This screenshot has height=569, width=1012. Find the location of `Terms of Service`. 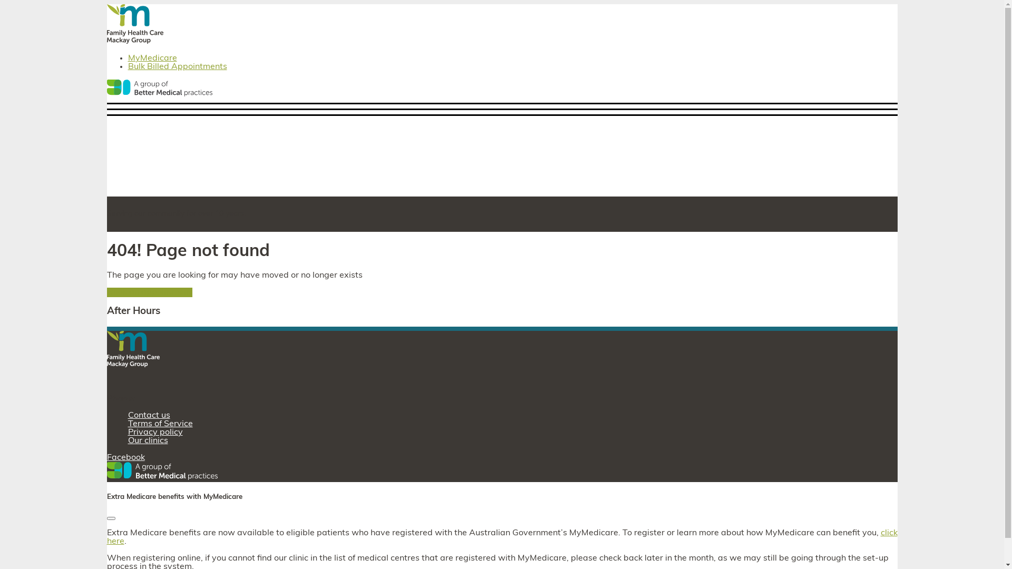

Terms of Service is located at coordinates (160, 424).